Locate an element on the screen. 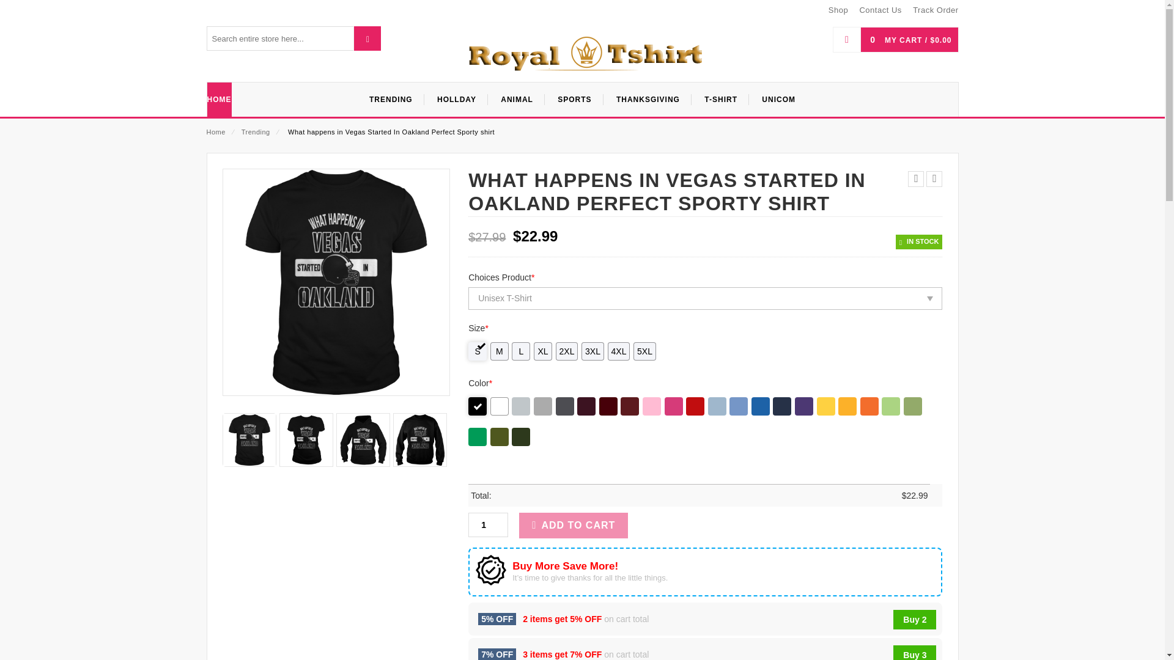 The image size is (1174, 660). ADD TO CART is located at coordinates (574, 526).